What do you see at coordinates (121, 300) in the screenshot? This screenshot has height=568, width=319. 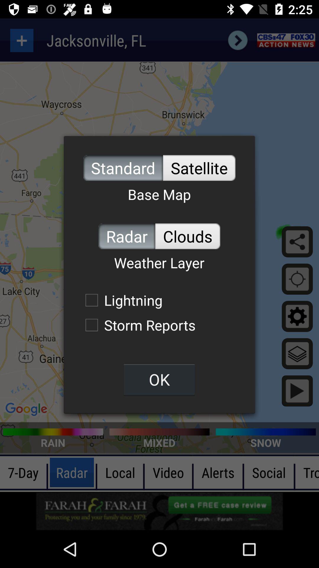 I see `turn off lightning icon` at bounding box center [121, 300].